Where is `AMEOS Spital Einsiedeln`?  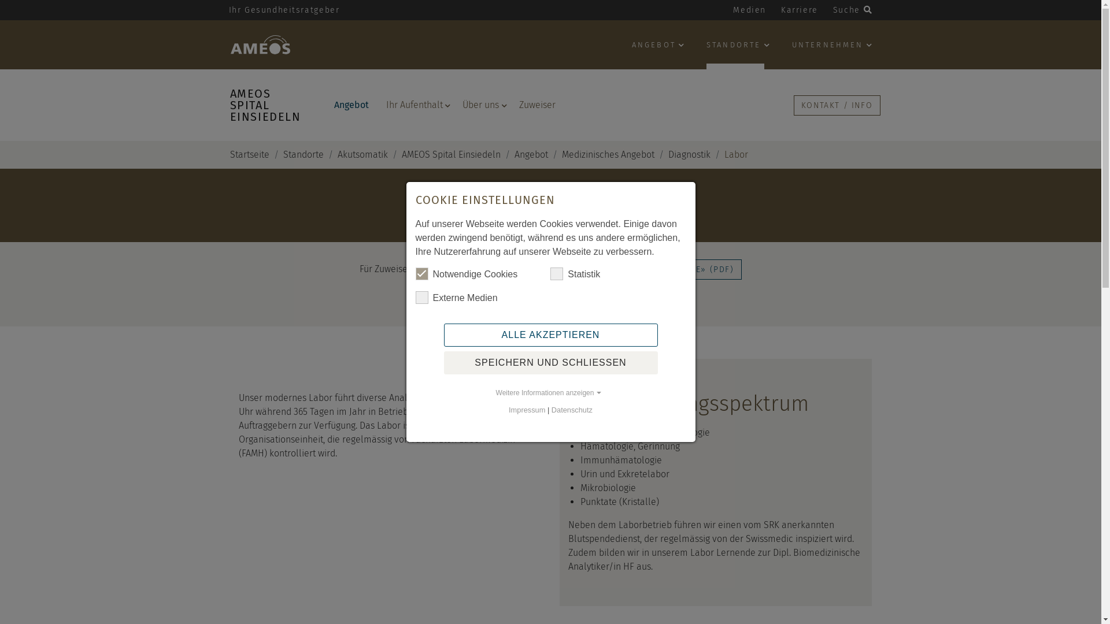
AMEOS Spital Einsiedeln is located at coordinates (451, 155).